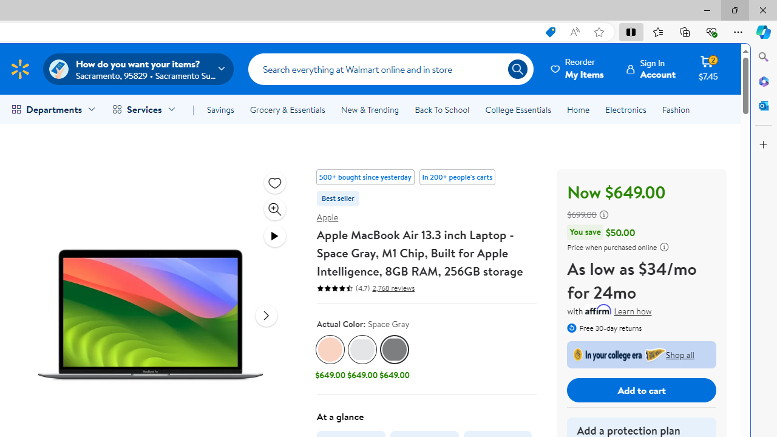 The image size is (777, 437). I want to click on Cart contains 2 items Total Amount $7.45, so click(708, 69).